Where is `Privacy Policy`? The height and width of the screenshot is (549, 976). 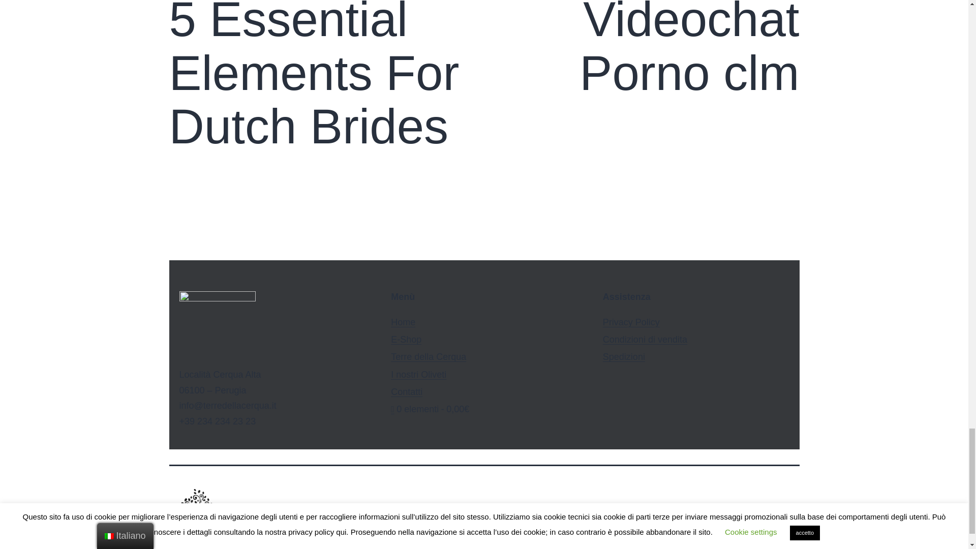
Privacy Policy is located at coordinates (631, 322).